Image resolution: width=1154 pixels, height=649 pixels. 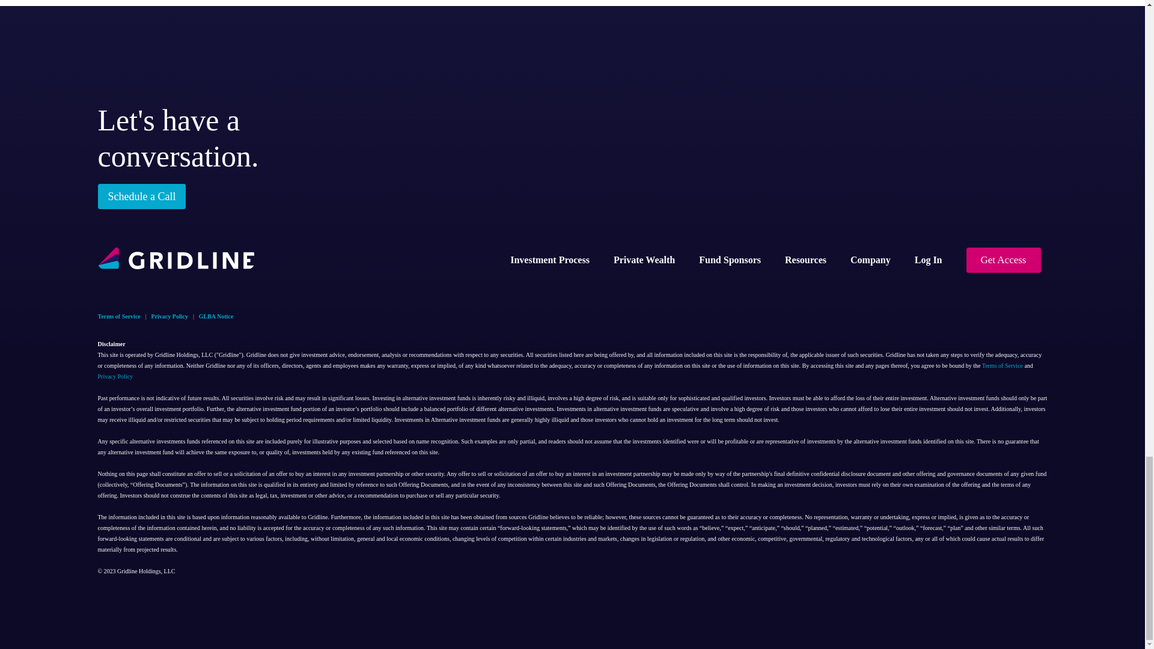 I want to click on Fund Sponsors, so click(x=730, y=260).